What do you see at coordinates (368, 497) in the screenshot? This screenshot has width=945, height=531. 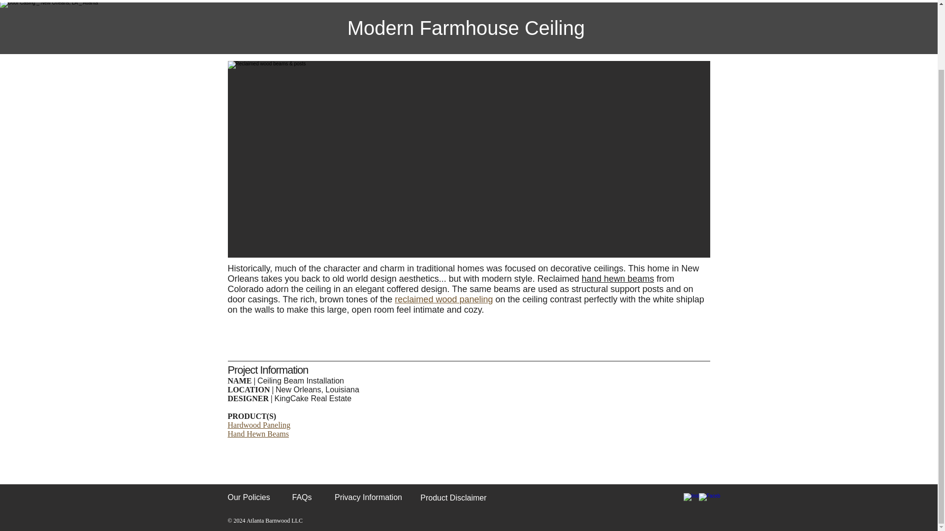 I see `Privacy Information` at bounding box center [368, 497].